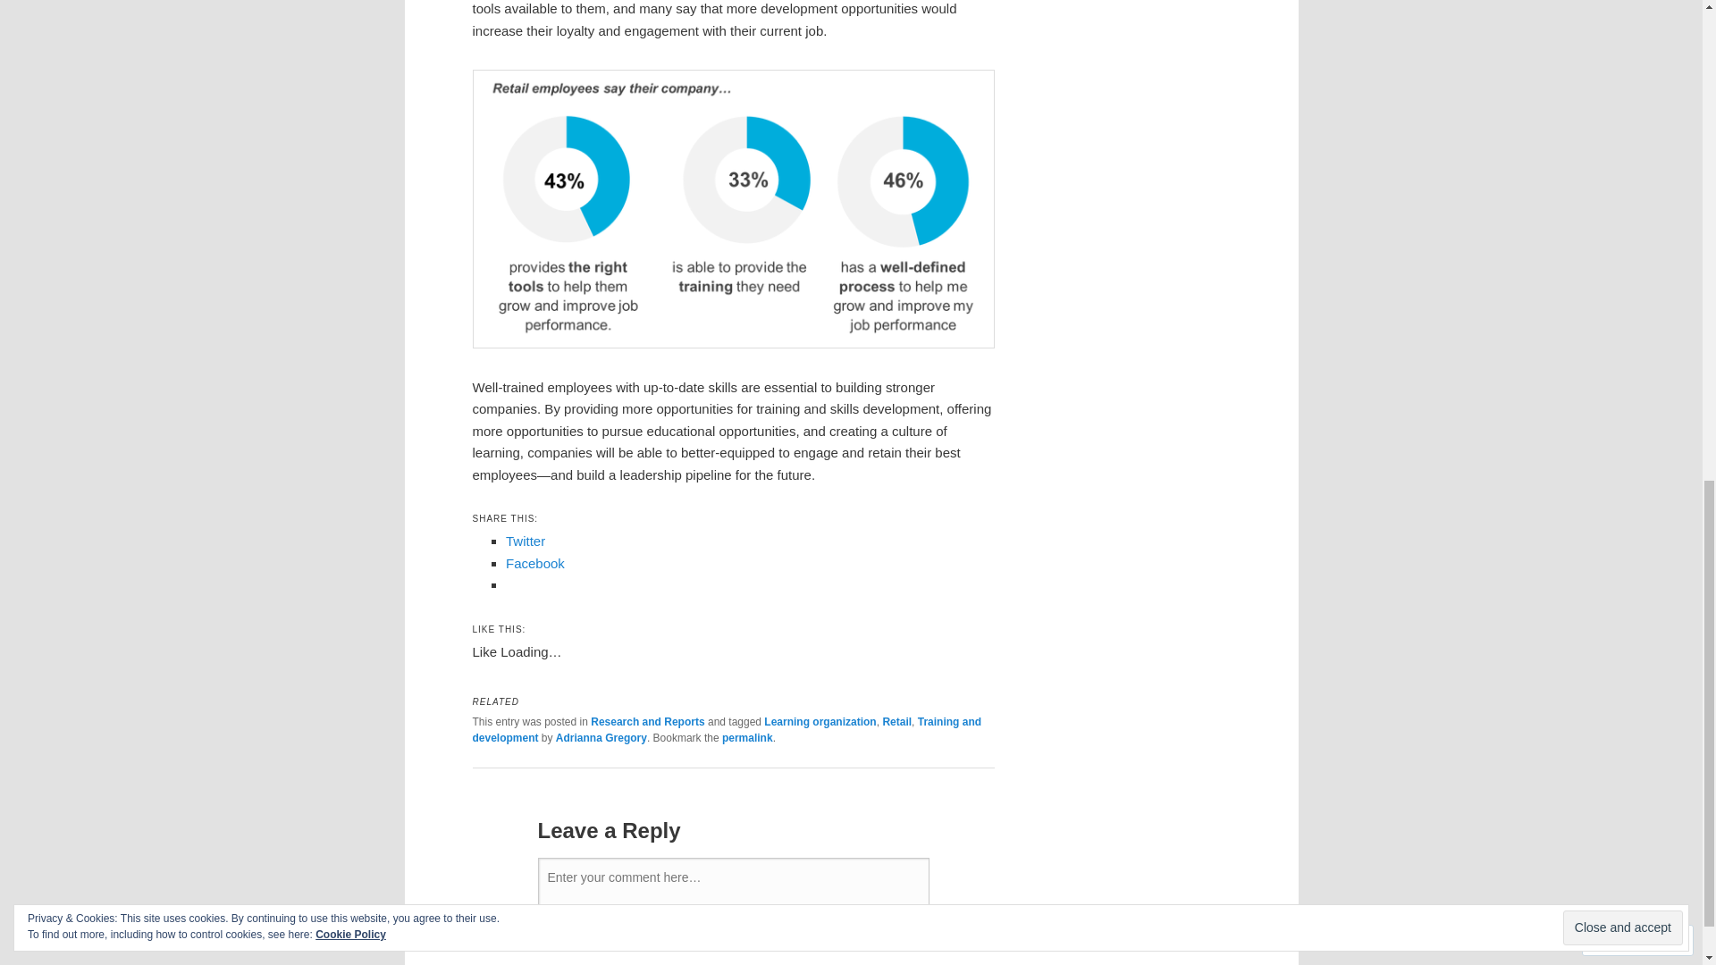 The image size is (1716, 965). I want to click on Twitter, so click(526, 541).